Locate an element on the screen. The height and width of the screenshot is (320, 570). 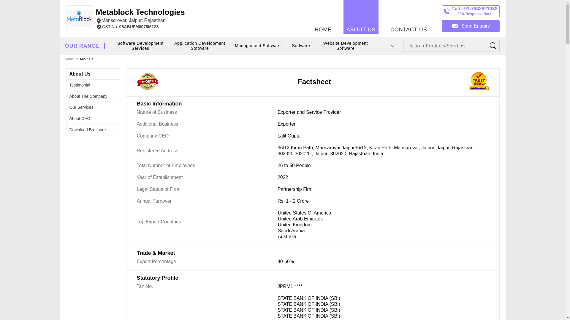
Testimonial is located at coordinates (200, 46).